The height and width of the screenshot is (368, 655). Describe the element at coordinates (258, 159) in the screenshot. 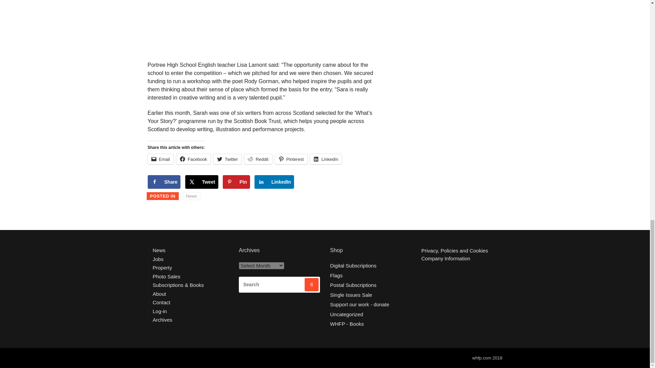

I see `Click to share on Reddit` at that location.